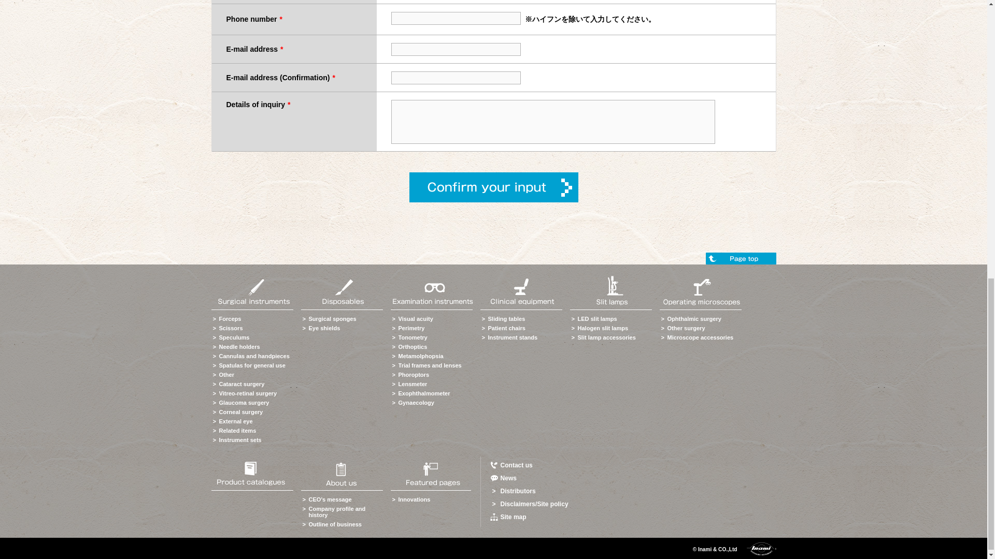  What do you see at coordinates (324, 328) in the screenshot?
I see `Eye shields` at bounding box center [324, 328].